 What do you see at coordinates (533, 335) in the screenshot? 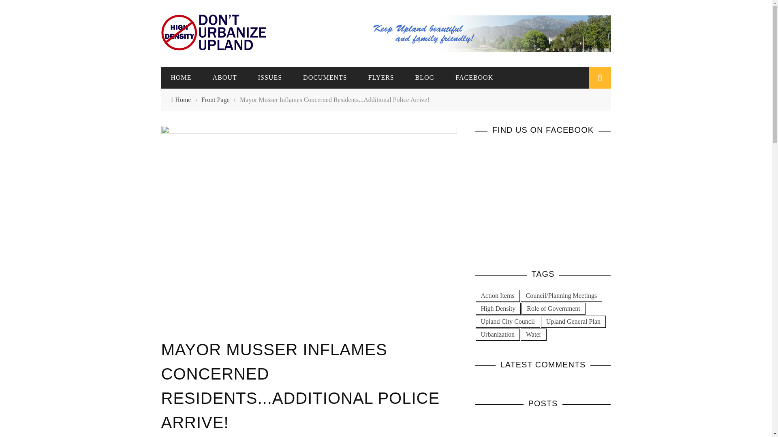
I see `15 topics` at bounding box center [533, 335].